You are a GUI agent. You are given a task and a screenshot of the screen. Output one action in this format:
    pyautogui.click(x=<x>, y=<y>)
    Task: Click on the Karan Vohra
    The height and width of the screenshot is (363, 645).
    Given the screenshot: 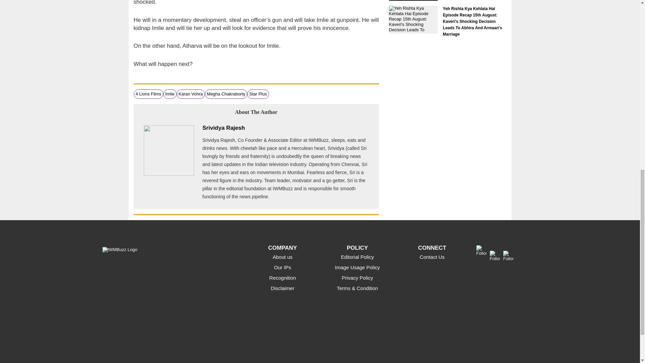 What is the action you would take?
    pyautogui.click(x=191, y=94)
    